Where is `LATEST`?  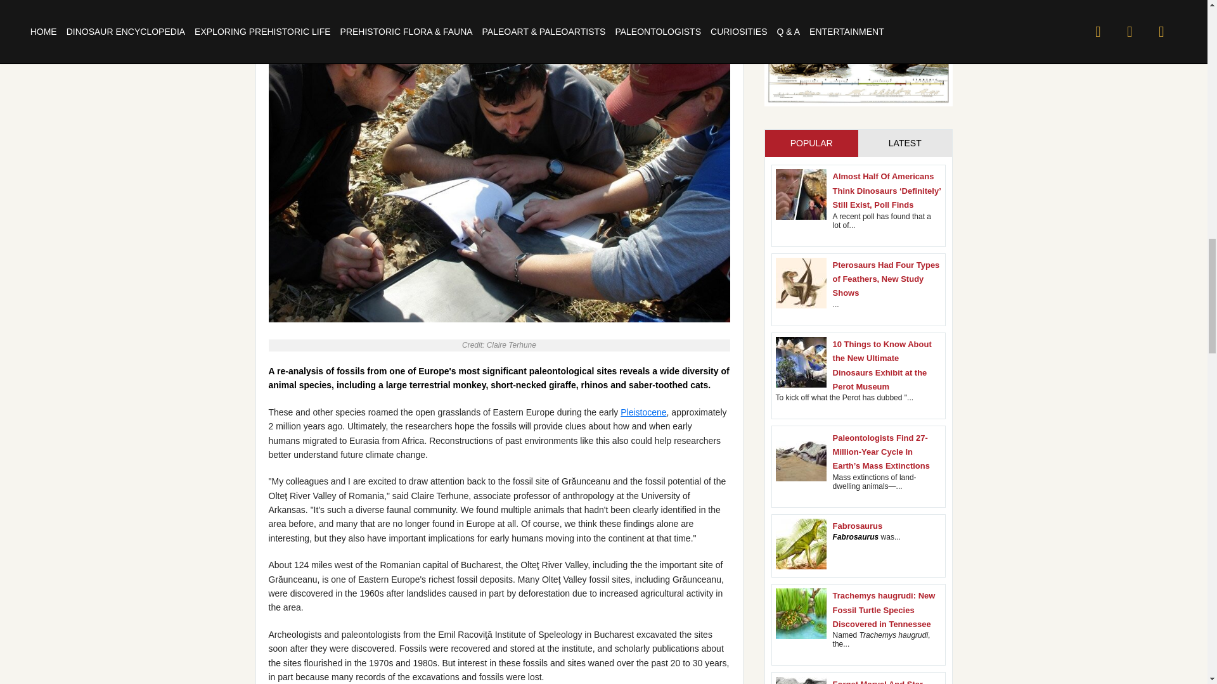
LATEST is located at coordinates (905, 143).